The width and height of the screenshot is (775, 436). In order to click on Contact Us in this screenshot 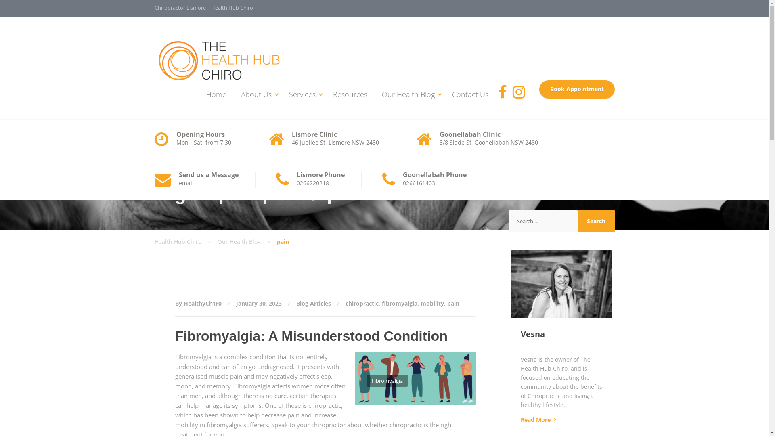, I will do `click(470, 94)`.